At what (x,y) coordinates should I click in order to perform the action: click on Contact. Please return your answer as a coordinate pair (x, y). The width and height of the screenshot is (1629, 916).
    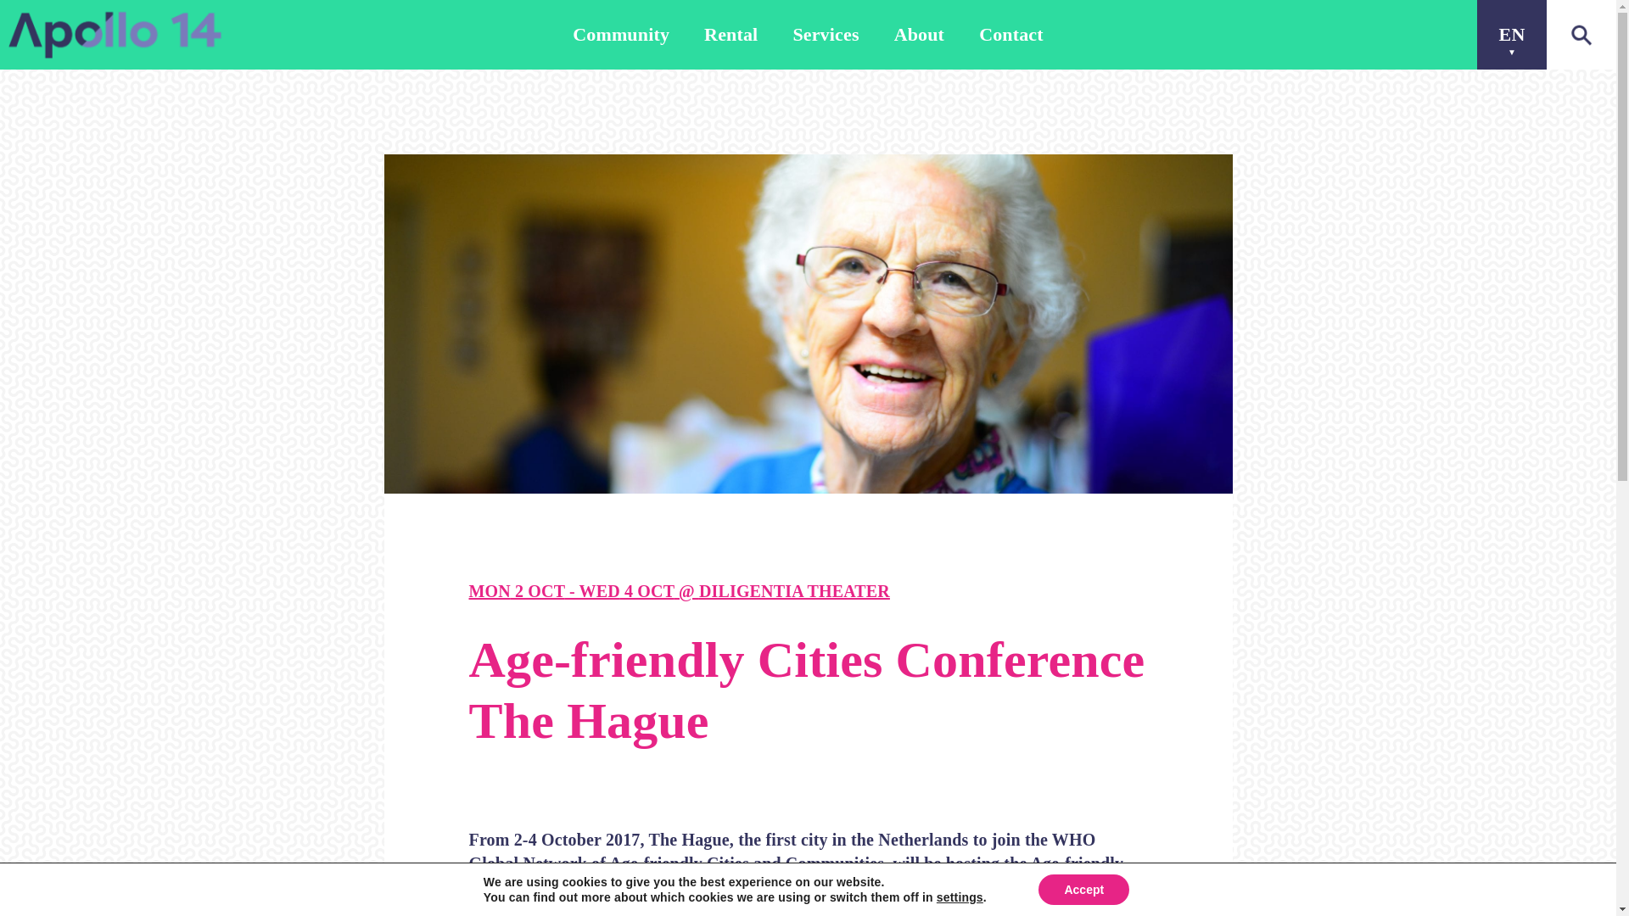
    Looking at the image, I should click on (1011, 35).